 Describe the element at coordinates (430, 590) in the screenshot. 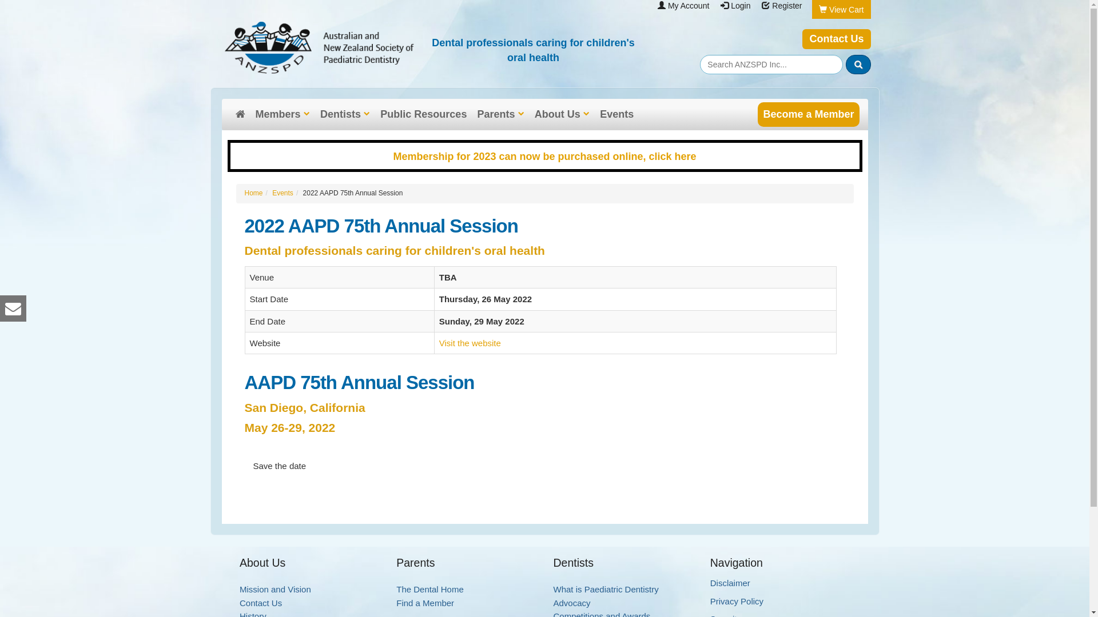

I see `The Dental Home` at that location.